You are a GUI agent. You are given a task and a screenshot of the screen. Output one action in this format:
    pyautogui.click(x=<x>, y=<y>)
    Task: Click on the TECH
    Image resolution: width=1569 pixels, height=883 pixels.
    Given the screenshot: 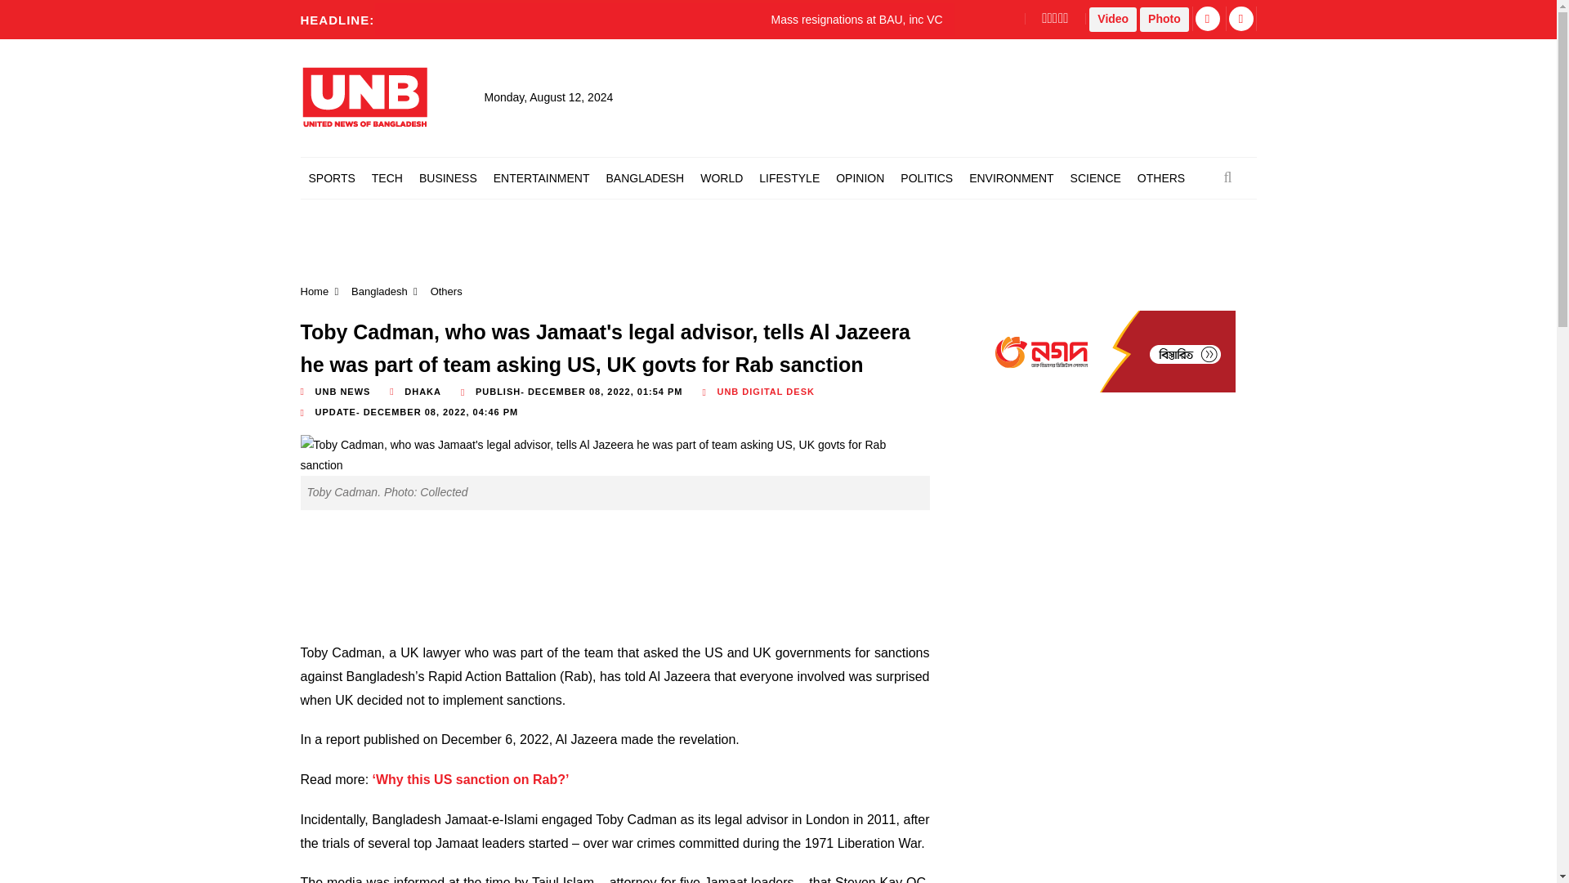 What is the action you would take?
    pyautogui.click(x=387, y=178)
    